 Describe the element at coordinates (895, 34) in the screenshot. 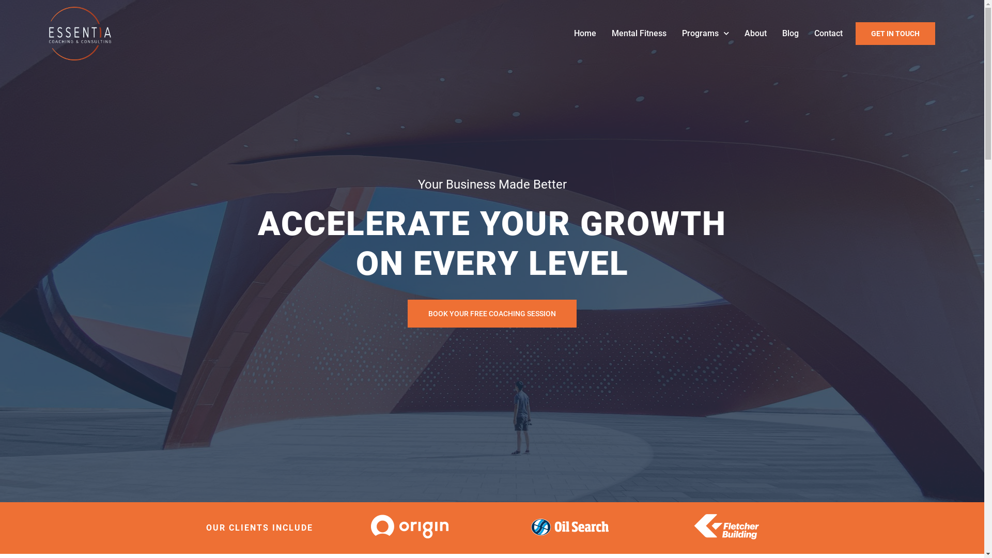

I see `GET IN TOUCH` at that location.